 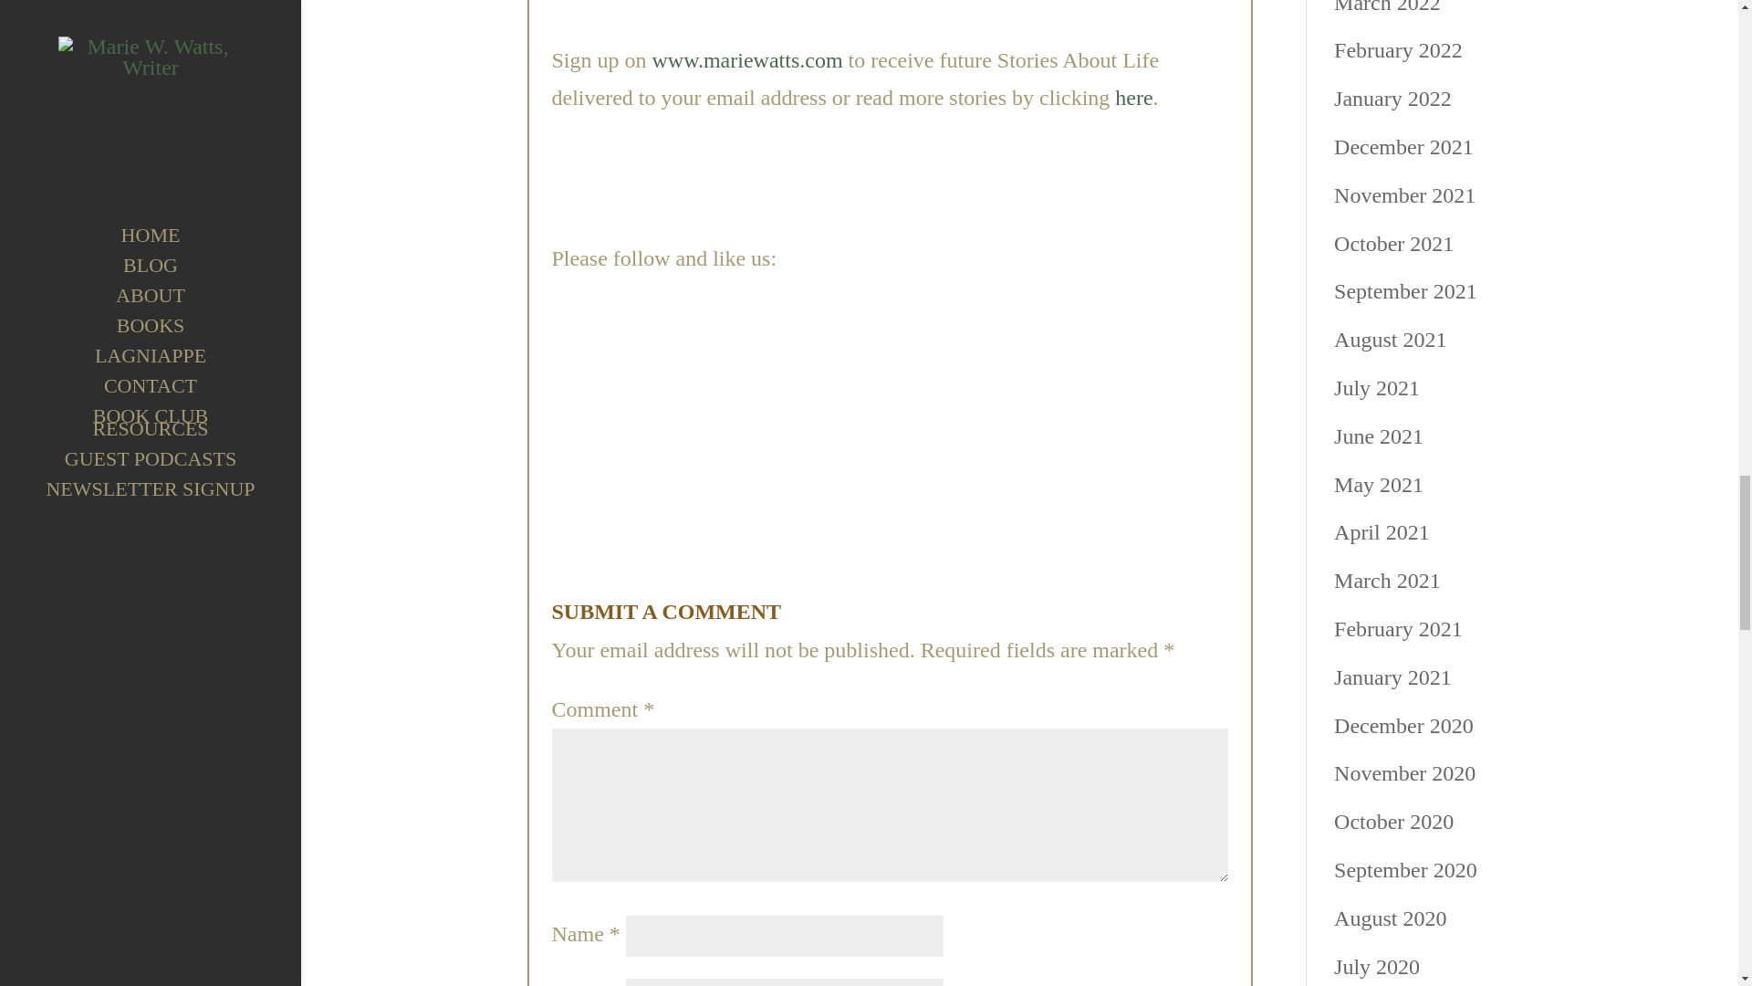 I want to click on Facebook Share, so click(x=688, y=394).